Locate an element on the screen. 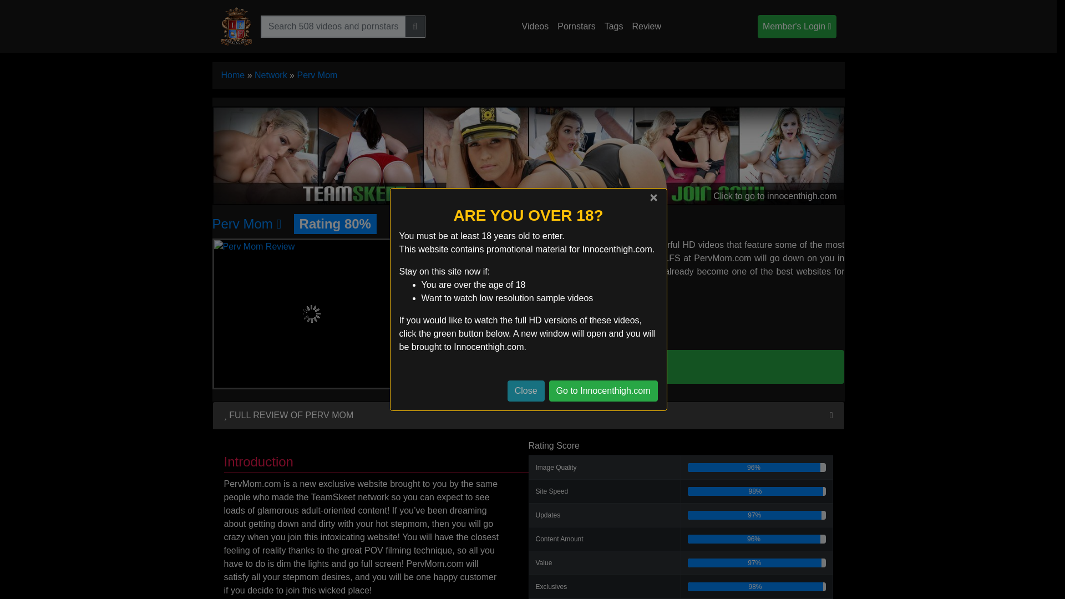  Videos is located at coordinates (536, 27).